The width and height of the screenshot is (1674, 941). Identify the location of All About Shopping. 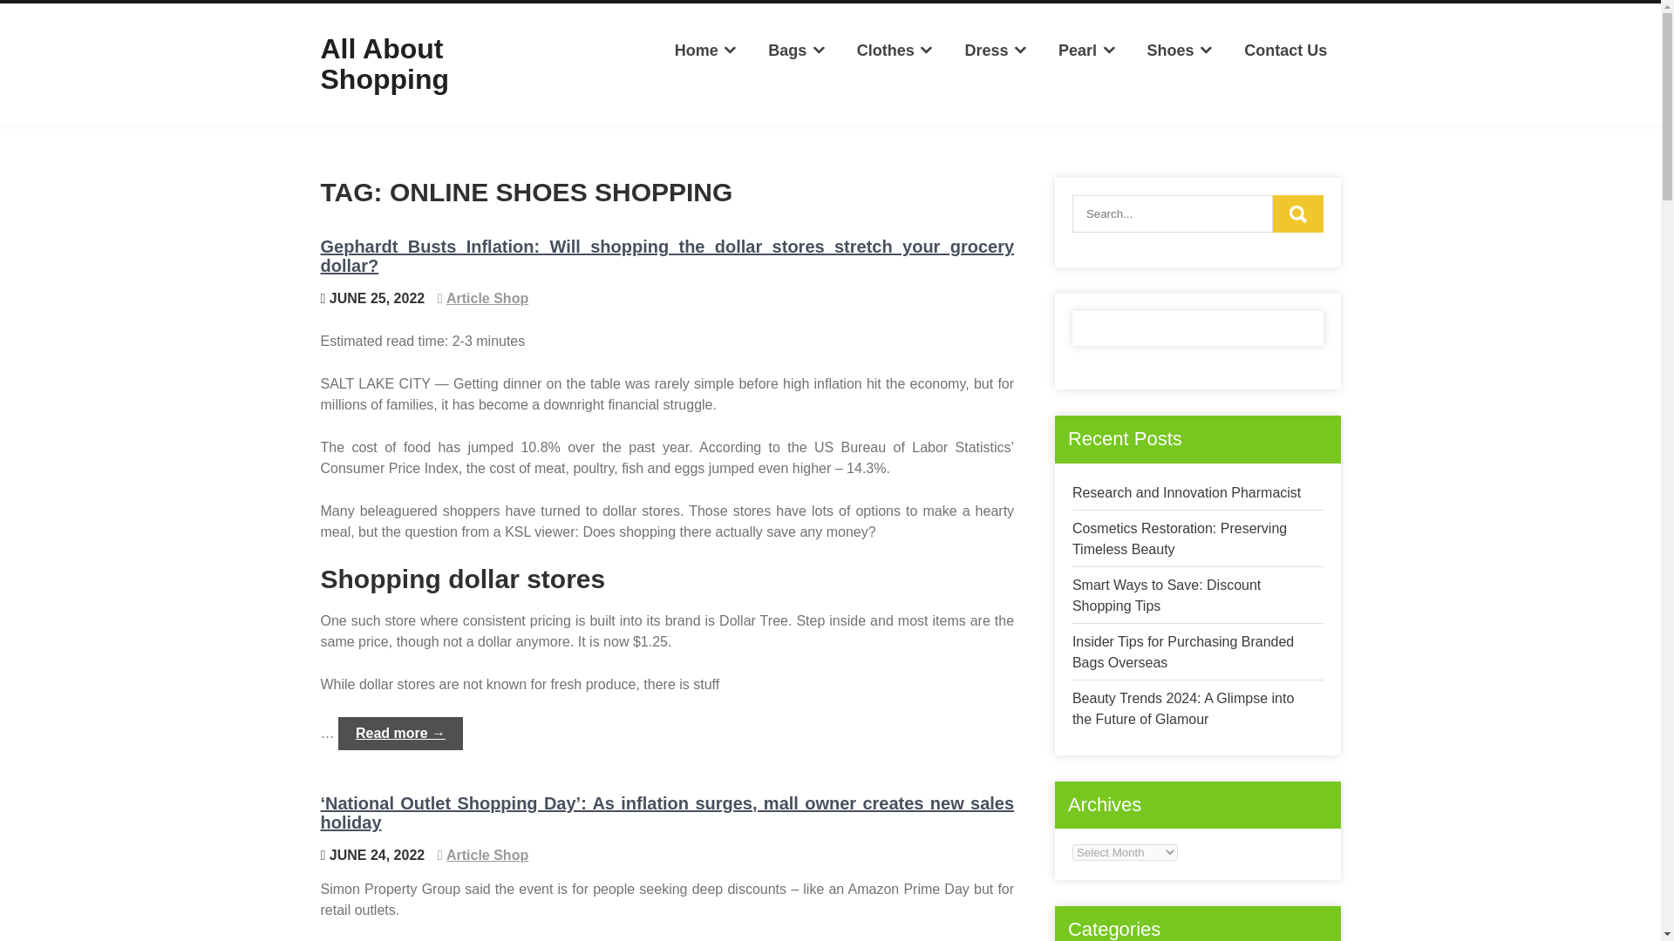
(385, 64).